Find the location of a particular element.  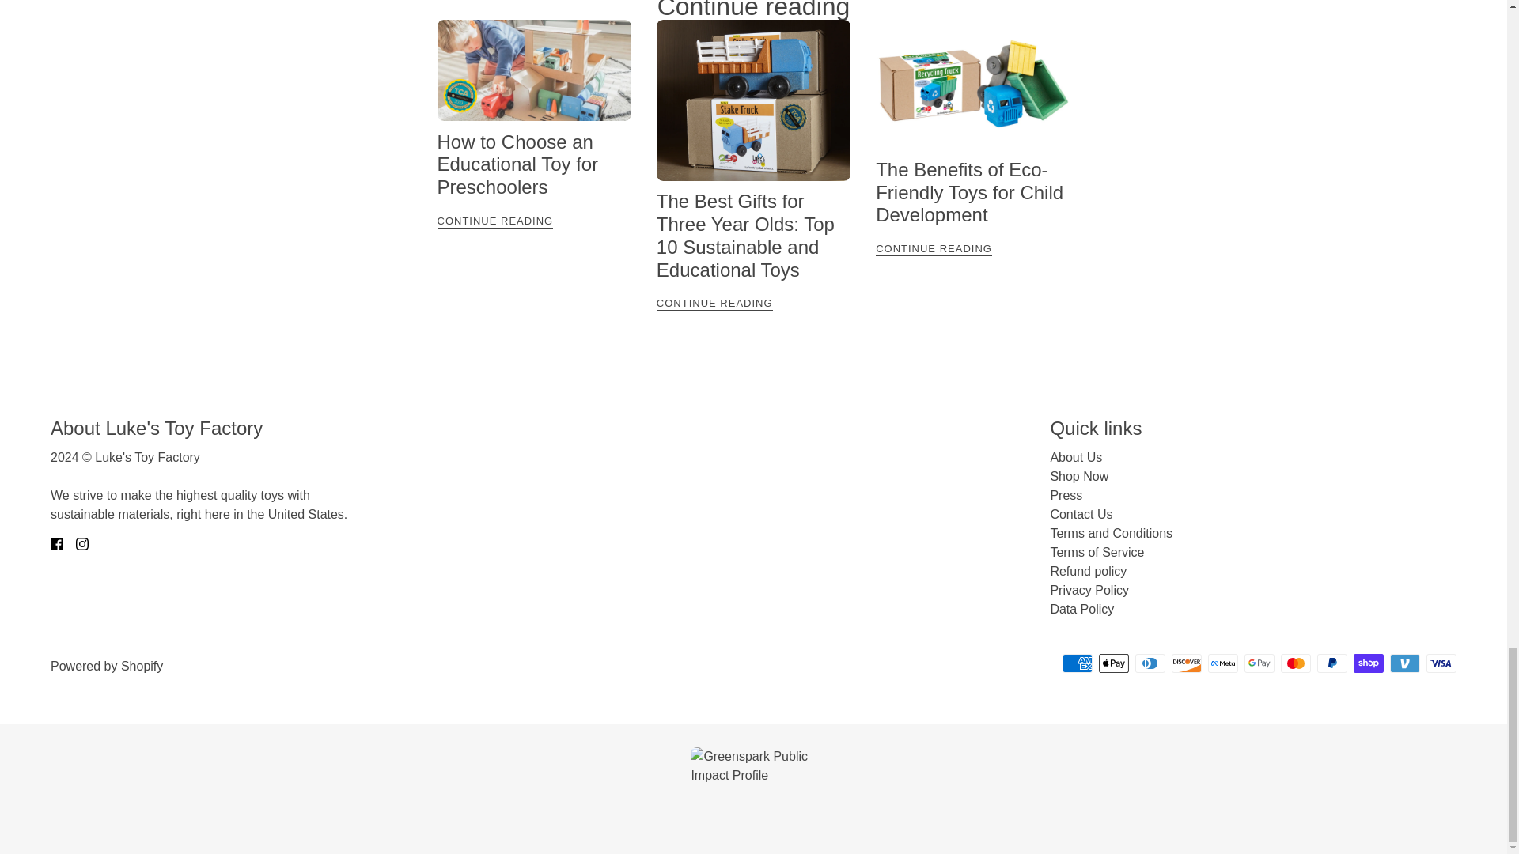

Privacy Policy is located at coordinates (1089, 590).